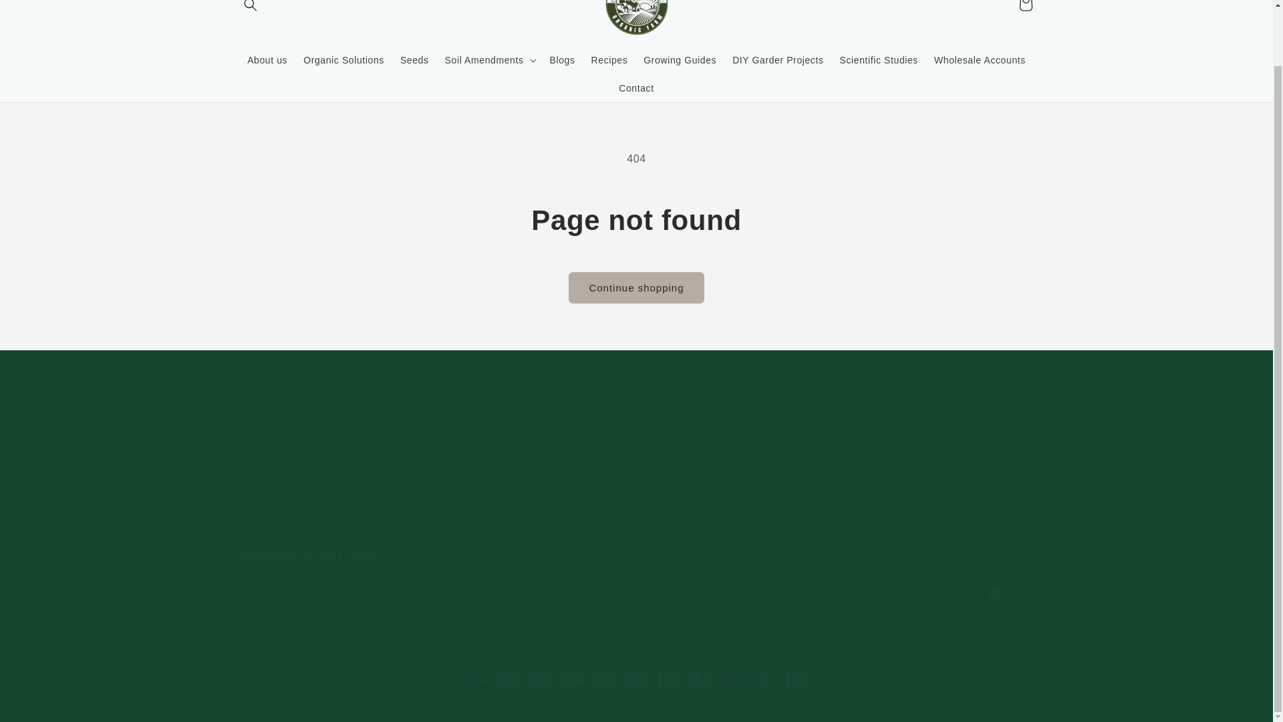 This screenshot has width=1283, height=722. I want to click on Organic Solutions, so click(609, 60).